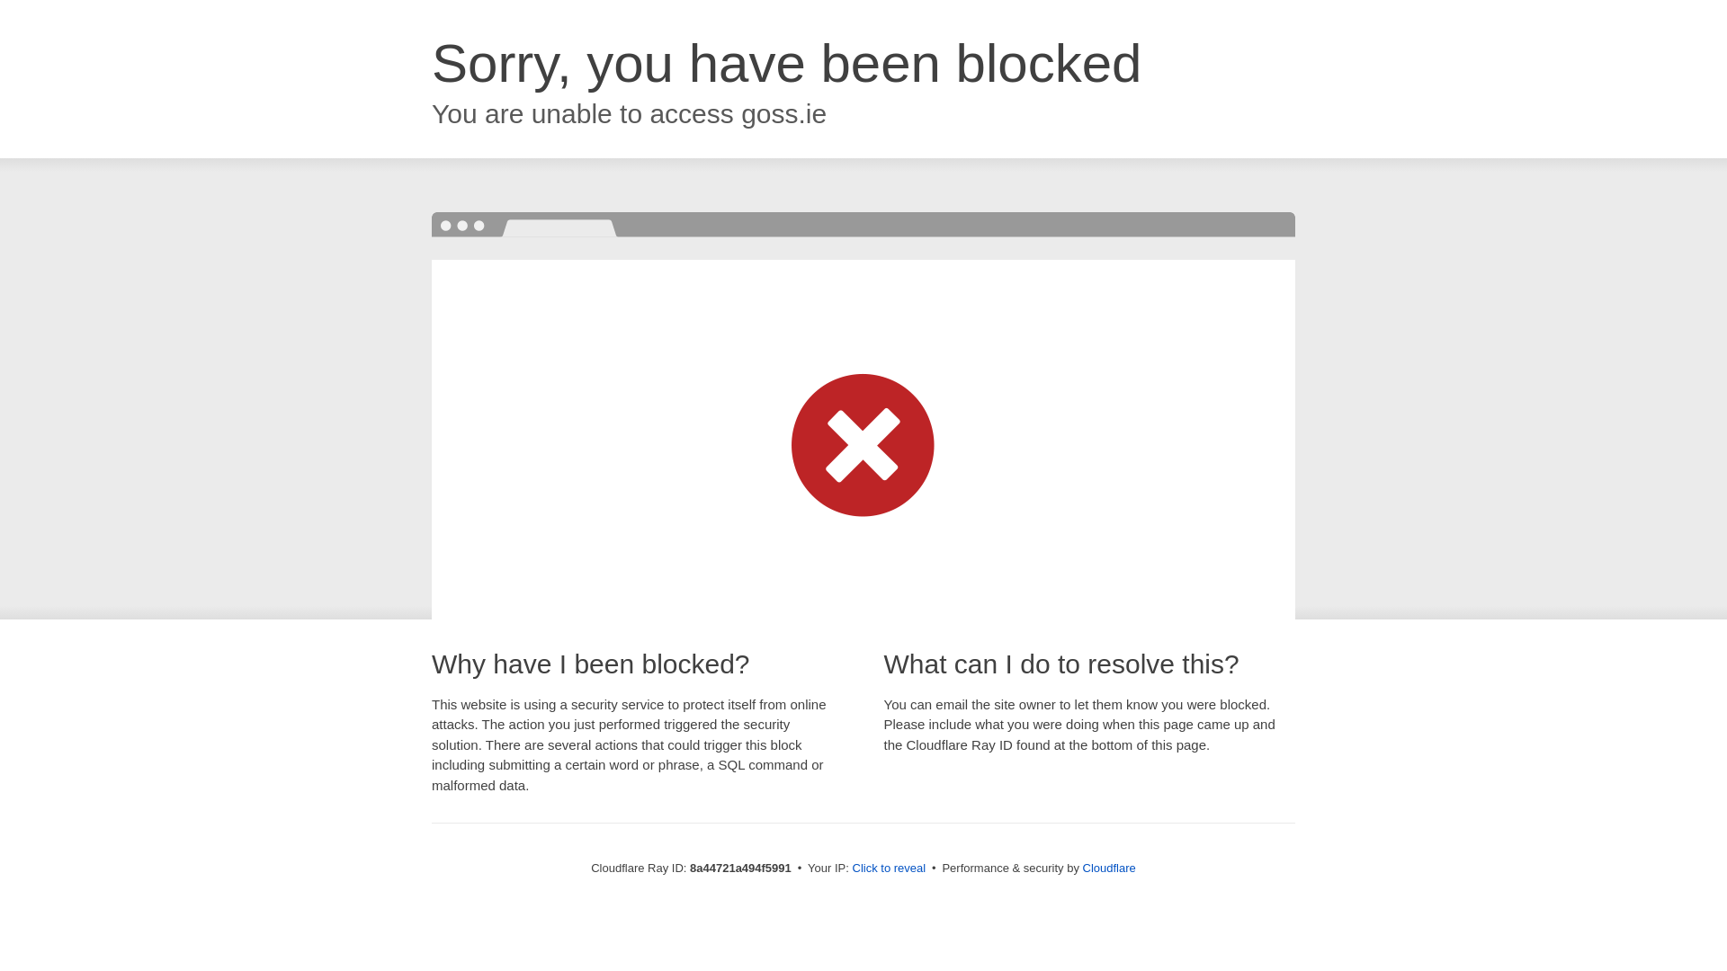 The height and width of the screenshot is (971, 1727). What do you see at coordinates (889, 869) in the screenshot?
I see `Click to reveal` at bounding box center [889, 869].